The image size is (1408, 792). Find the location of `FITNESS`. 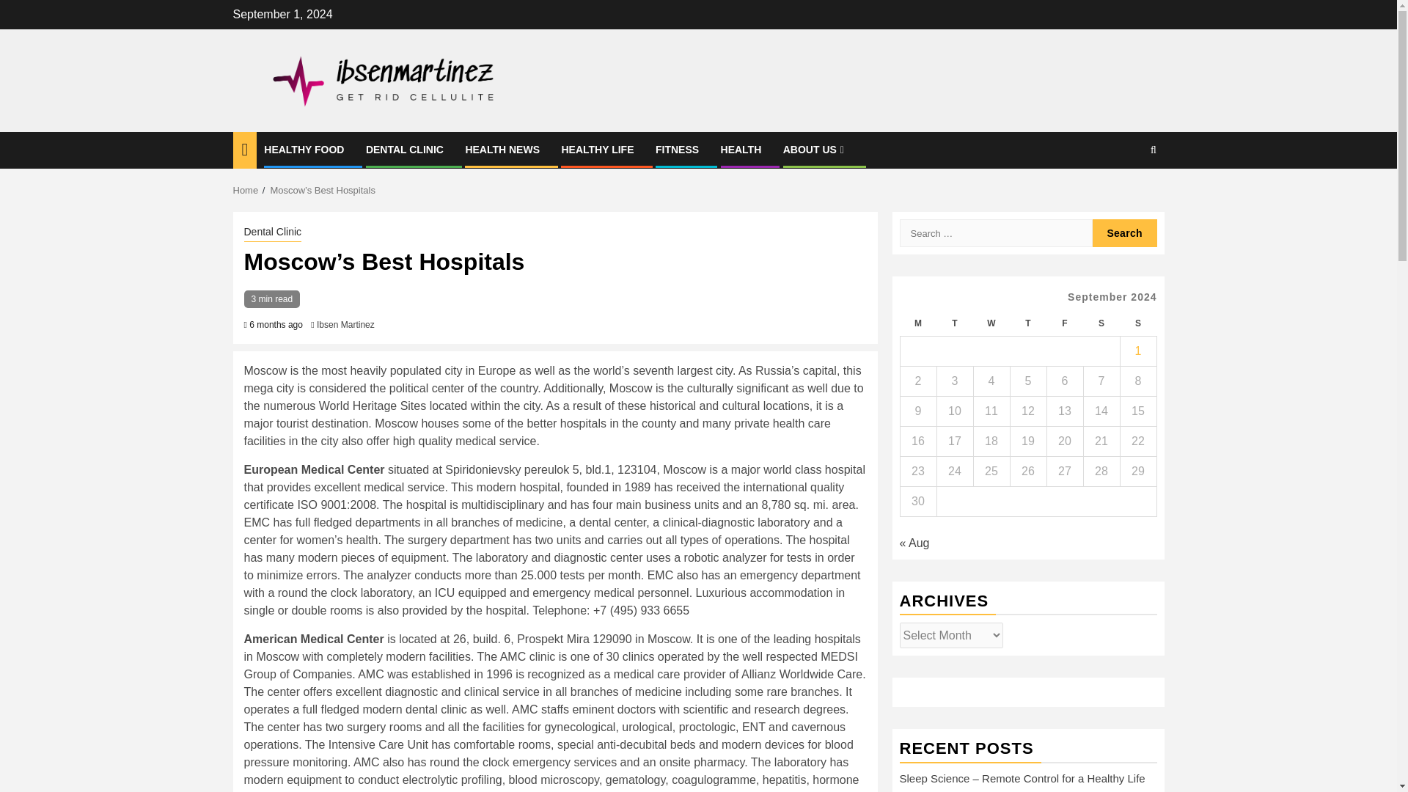

FITNESS is located at coordinates (677, 149).